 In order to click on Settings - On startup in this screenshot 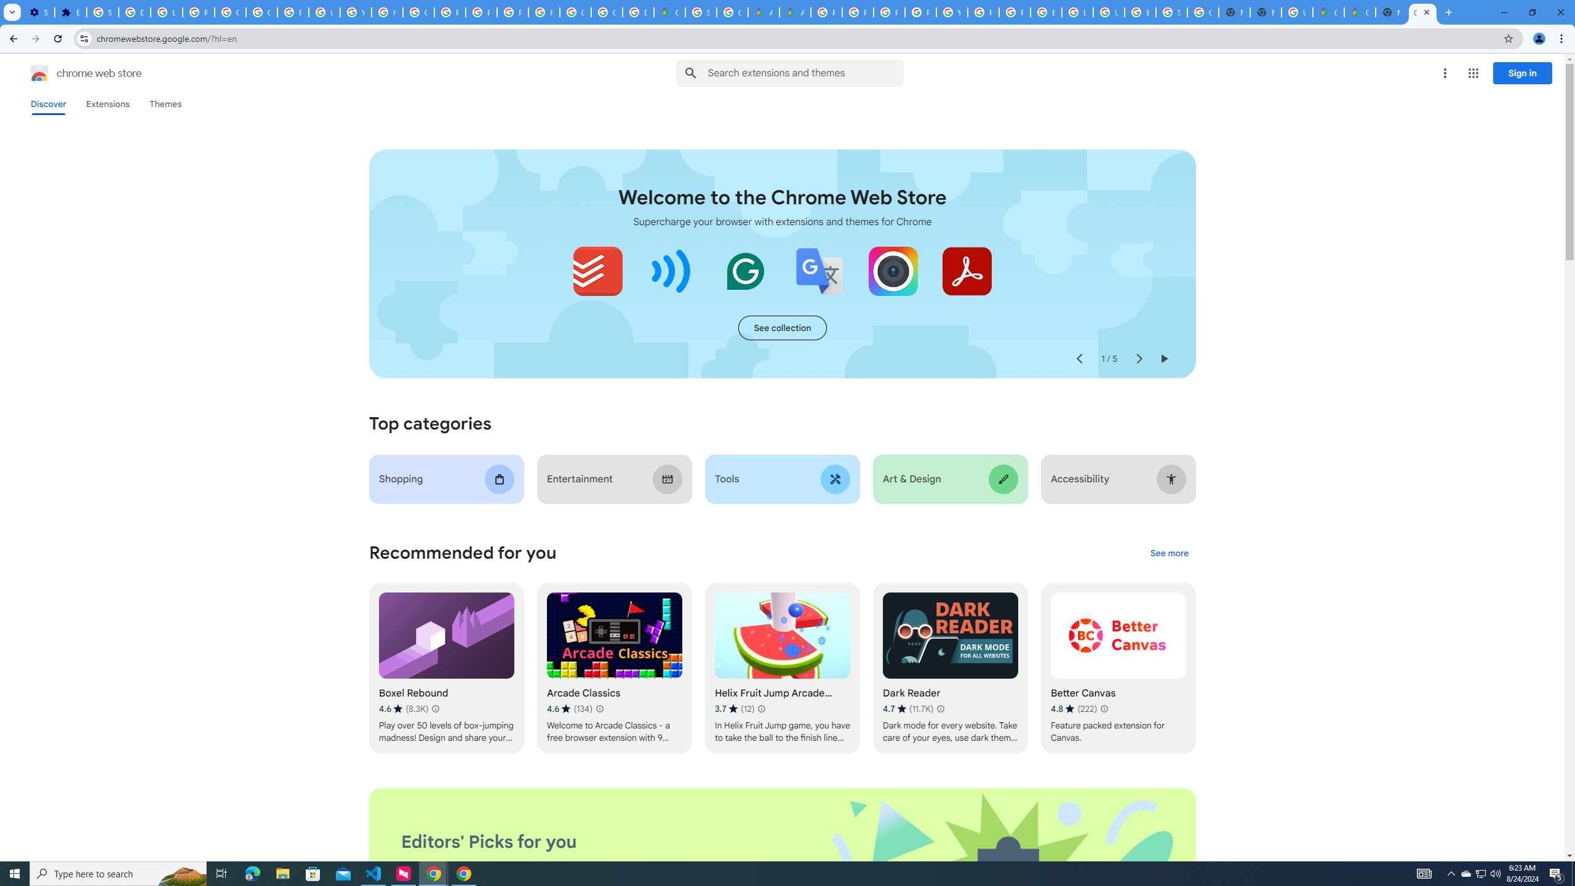, I will do `click(38, 12)`.